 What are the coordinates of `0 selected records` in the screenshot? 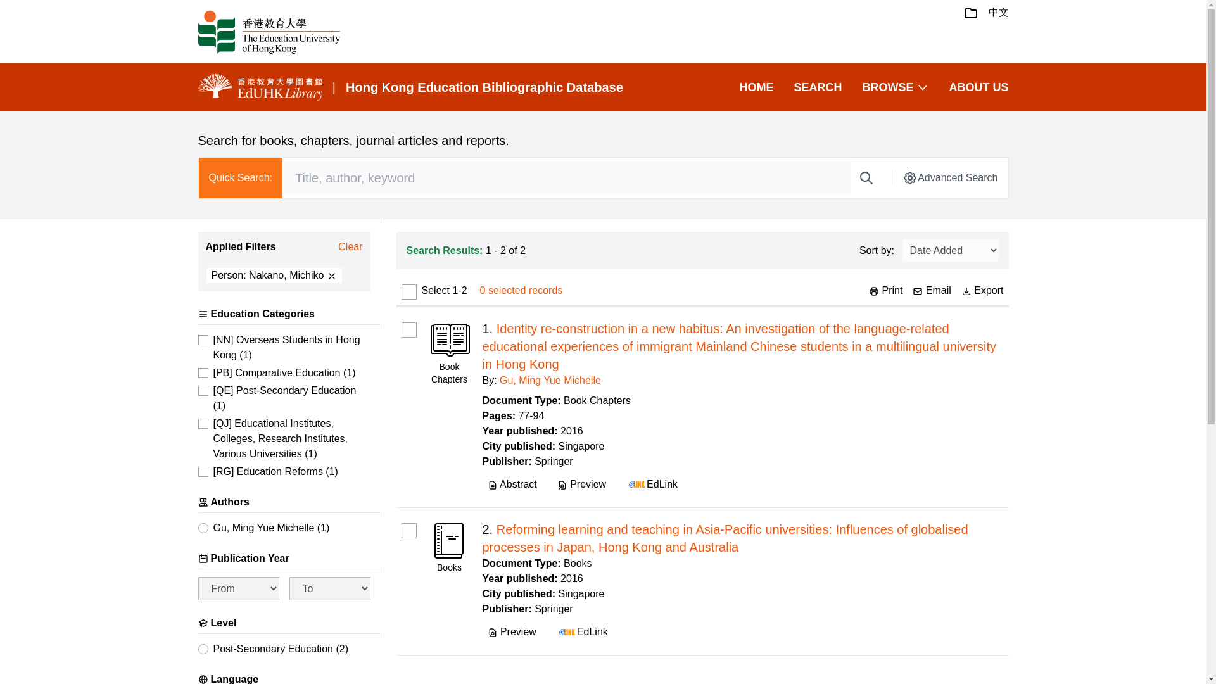 It's located at (521, 290).